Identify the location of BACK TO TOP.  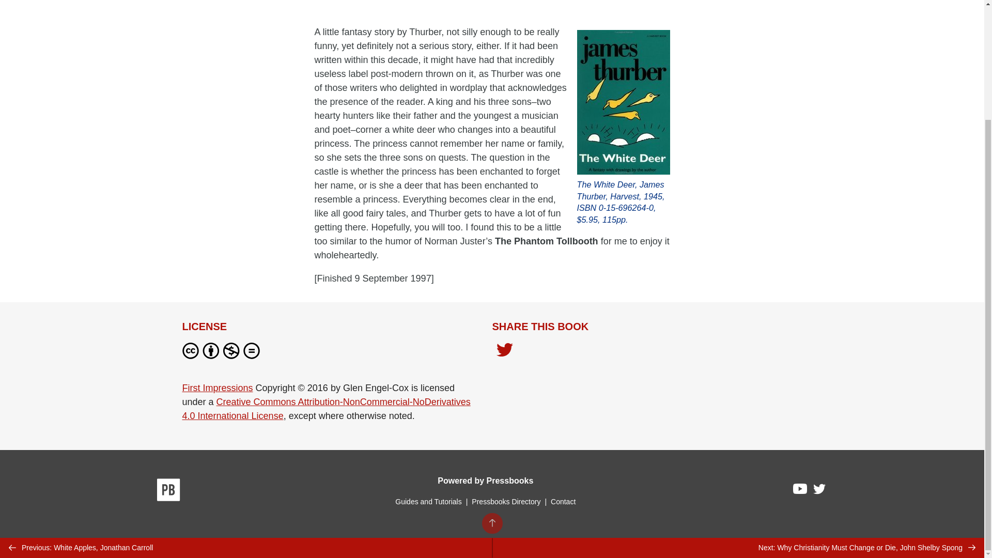
(491, 378).